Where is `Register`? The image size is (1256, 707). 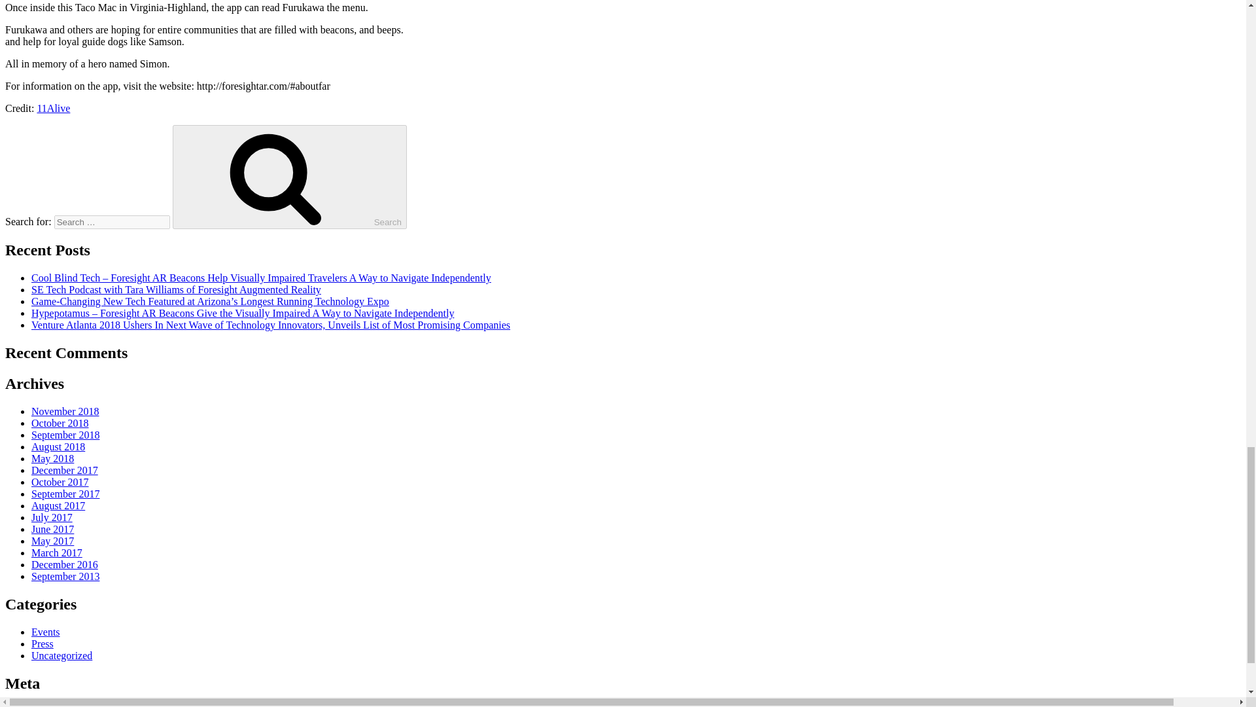 Register is located at coordinates (48, 706).